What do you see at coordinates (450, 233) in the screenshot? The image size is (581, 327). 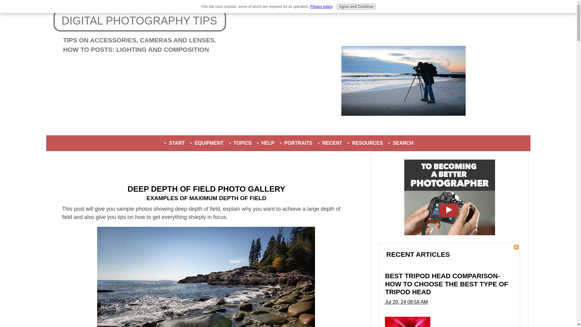 I see `Digital Photography School Resources` at bounding box center [450, 233].